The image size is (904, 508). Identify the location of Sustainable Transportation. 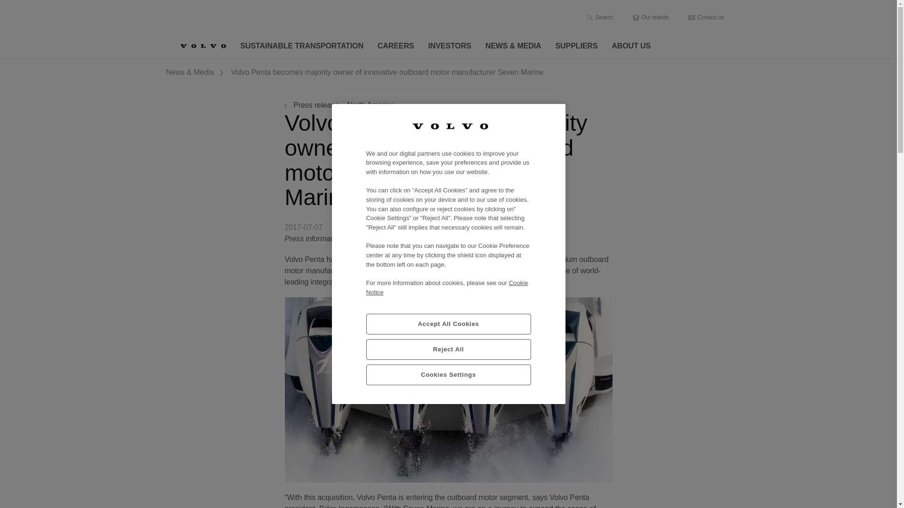
(302, 46).